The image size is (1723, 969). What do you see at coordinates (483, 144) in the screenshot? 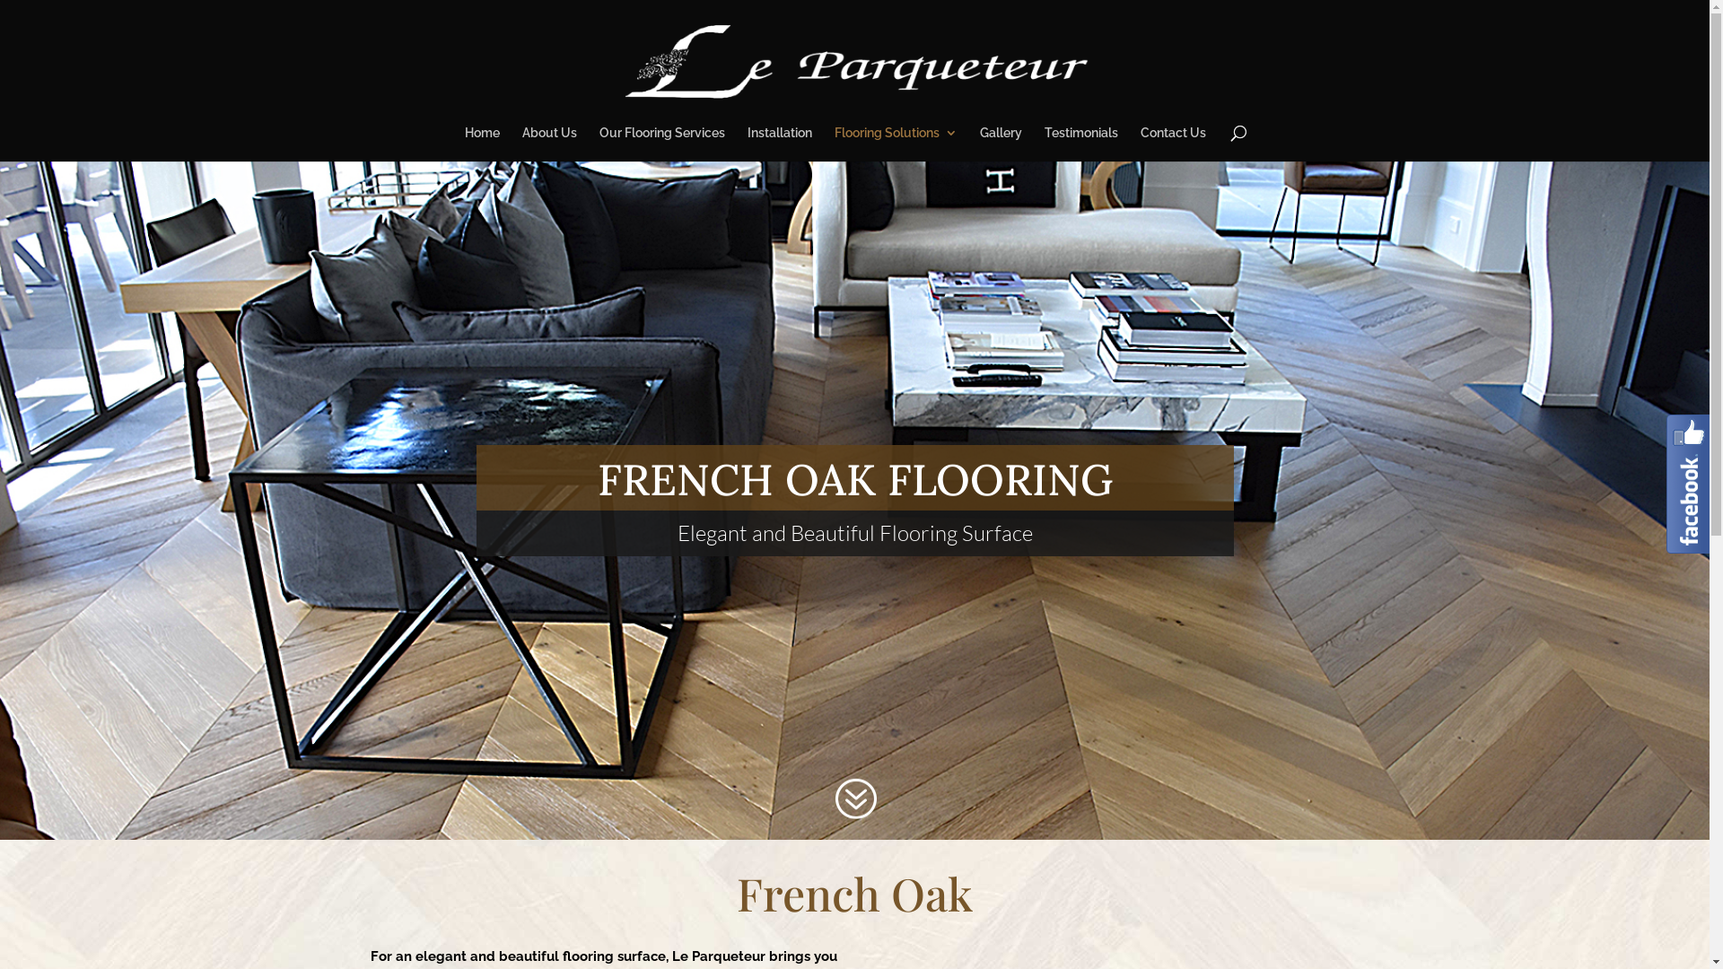
I see `Home` at bounding box center [483, 144].